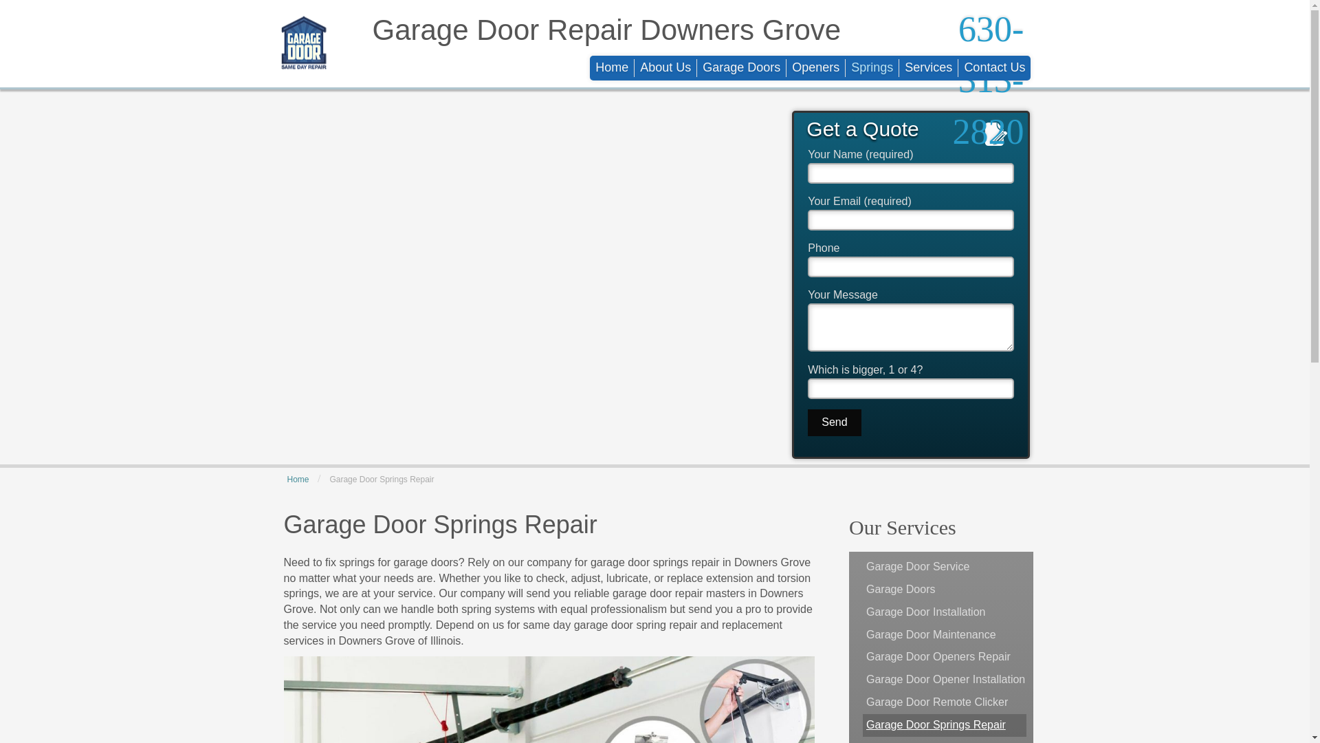 The image size is (1320, 743). Describe the element at coordinates (612, 68) in the screenshot. I see `Home` at that location.